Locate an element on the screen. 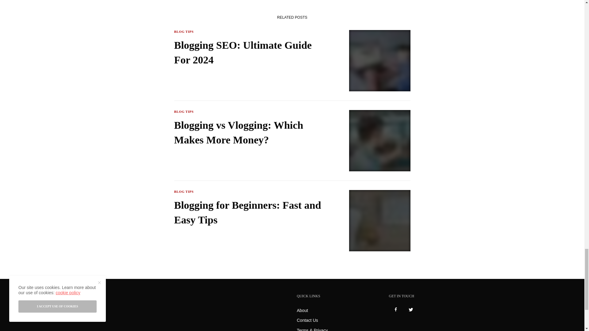 This screenshot has height=331, width=589. Blogging SEO: Ultimate Guide For 2024 is located at coordinates (250, 53).